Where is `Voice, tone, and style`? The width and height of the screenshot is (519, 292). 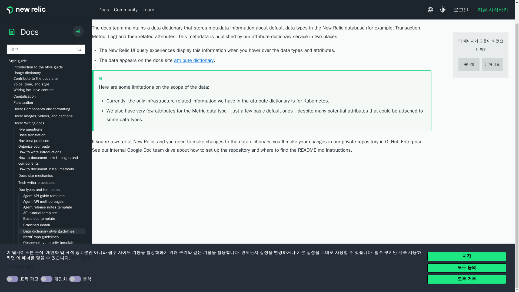 Voice, tone, and style is located at coordinates (49, 62).